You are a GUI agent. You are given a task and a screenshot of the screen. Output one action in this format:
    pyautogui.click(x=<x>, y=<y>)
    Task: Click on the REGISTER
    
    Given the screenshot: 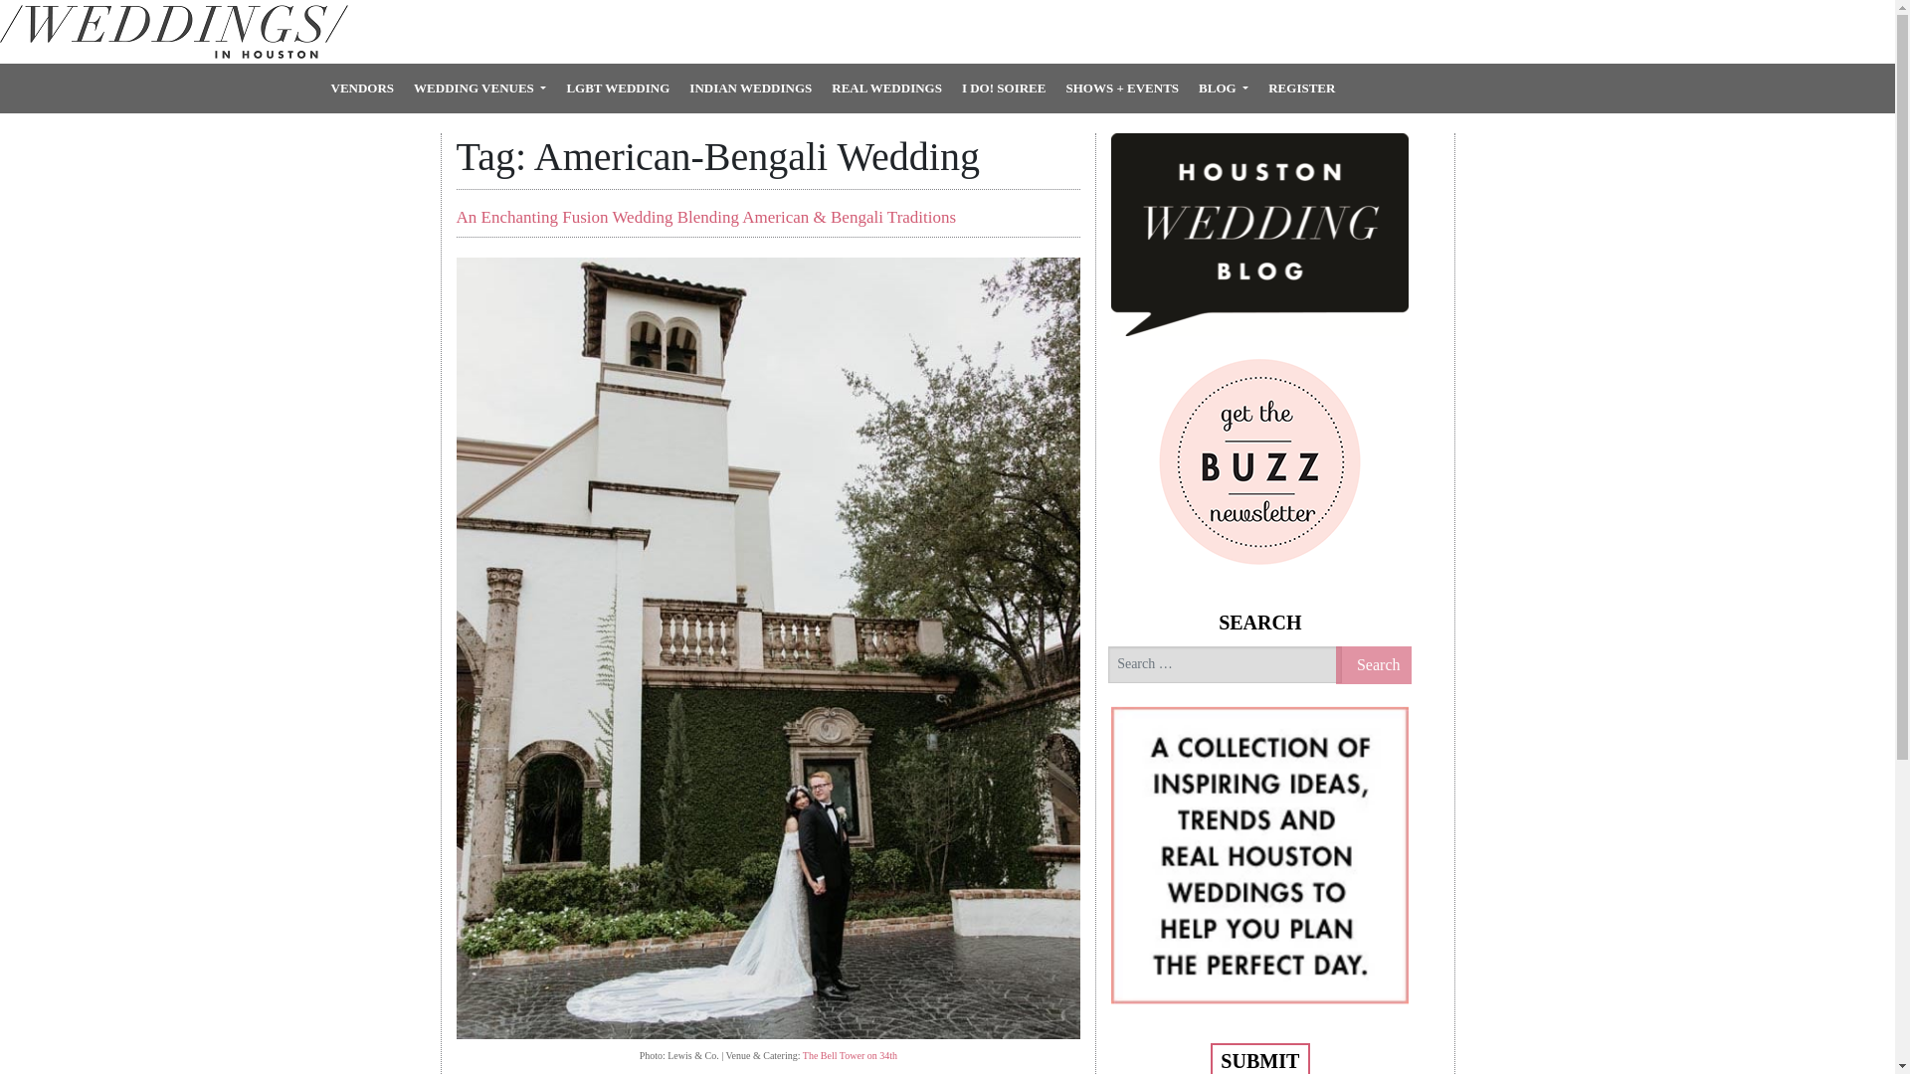 What is the action you would take?
    pyautogui.click(x=1301, y=88)
    